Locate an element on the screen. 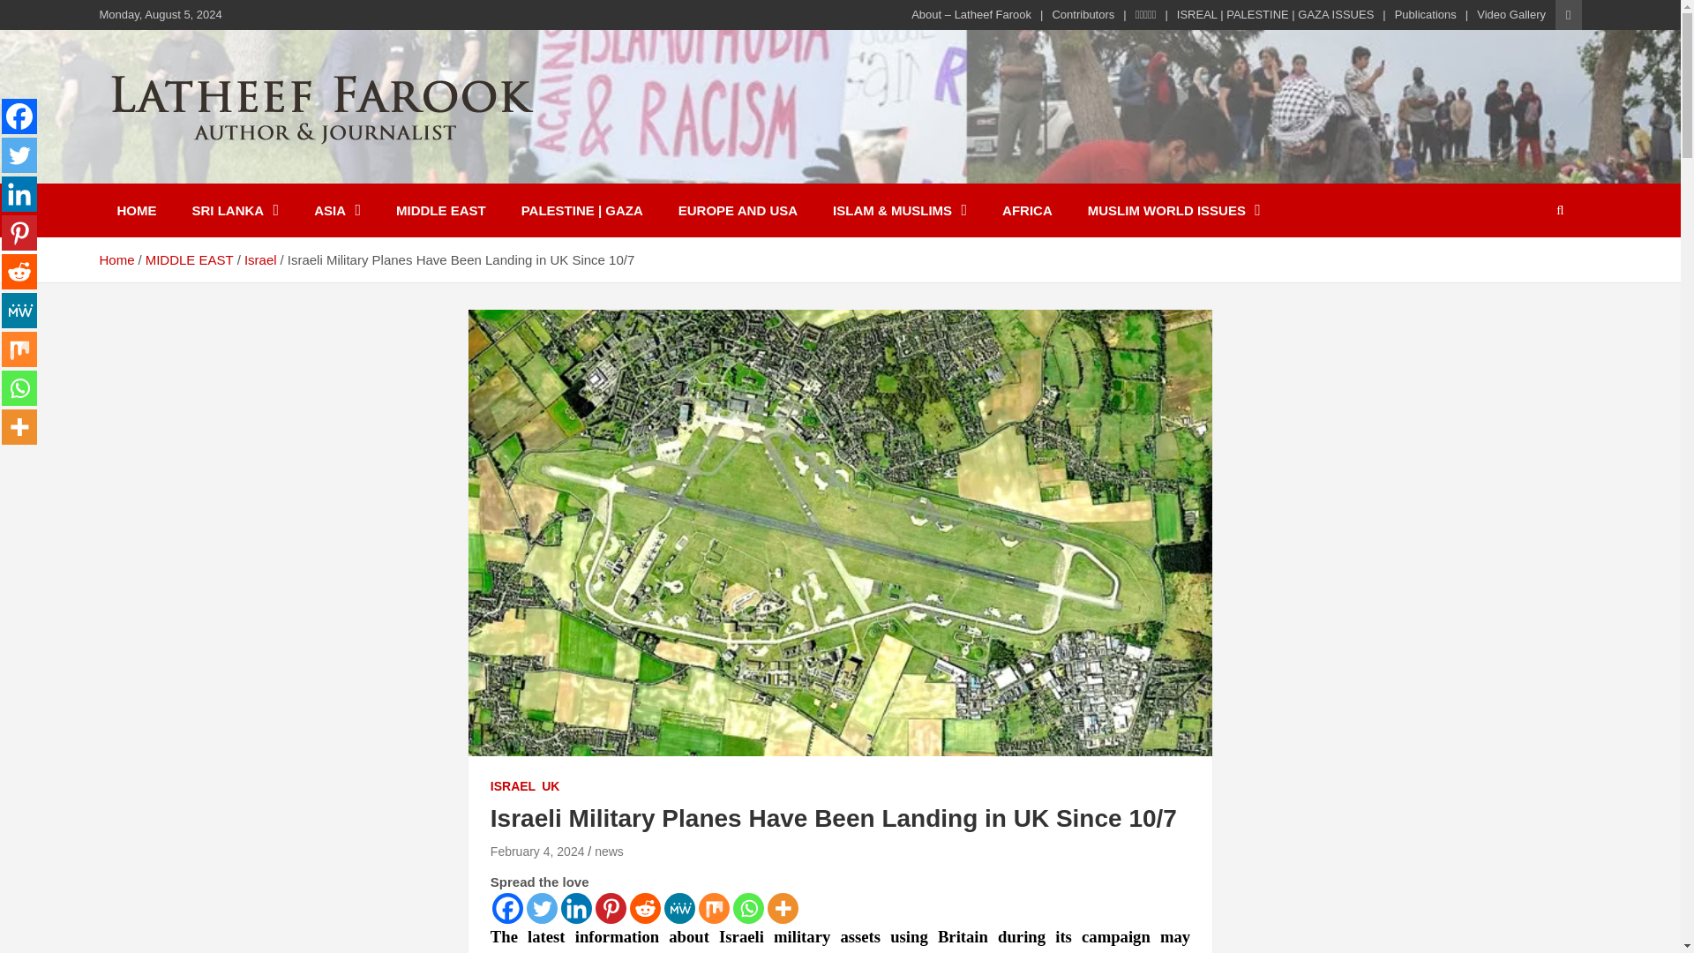  Latheef Farook is located at coordinates (225, 171).